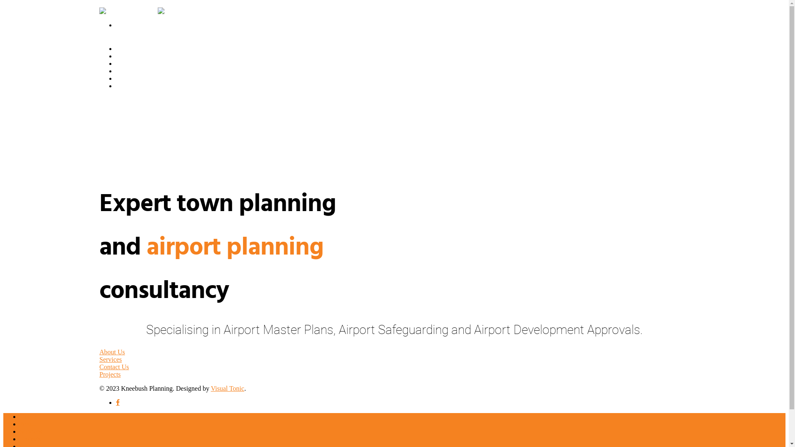 This screenshot has height=447, width=795. What do you see at coordinates (131, 65) in the screenshot?
I see `Services` at bounding box center [131, 65].